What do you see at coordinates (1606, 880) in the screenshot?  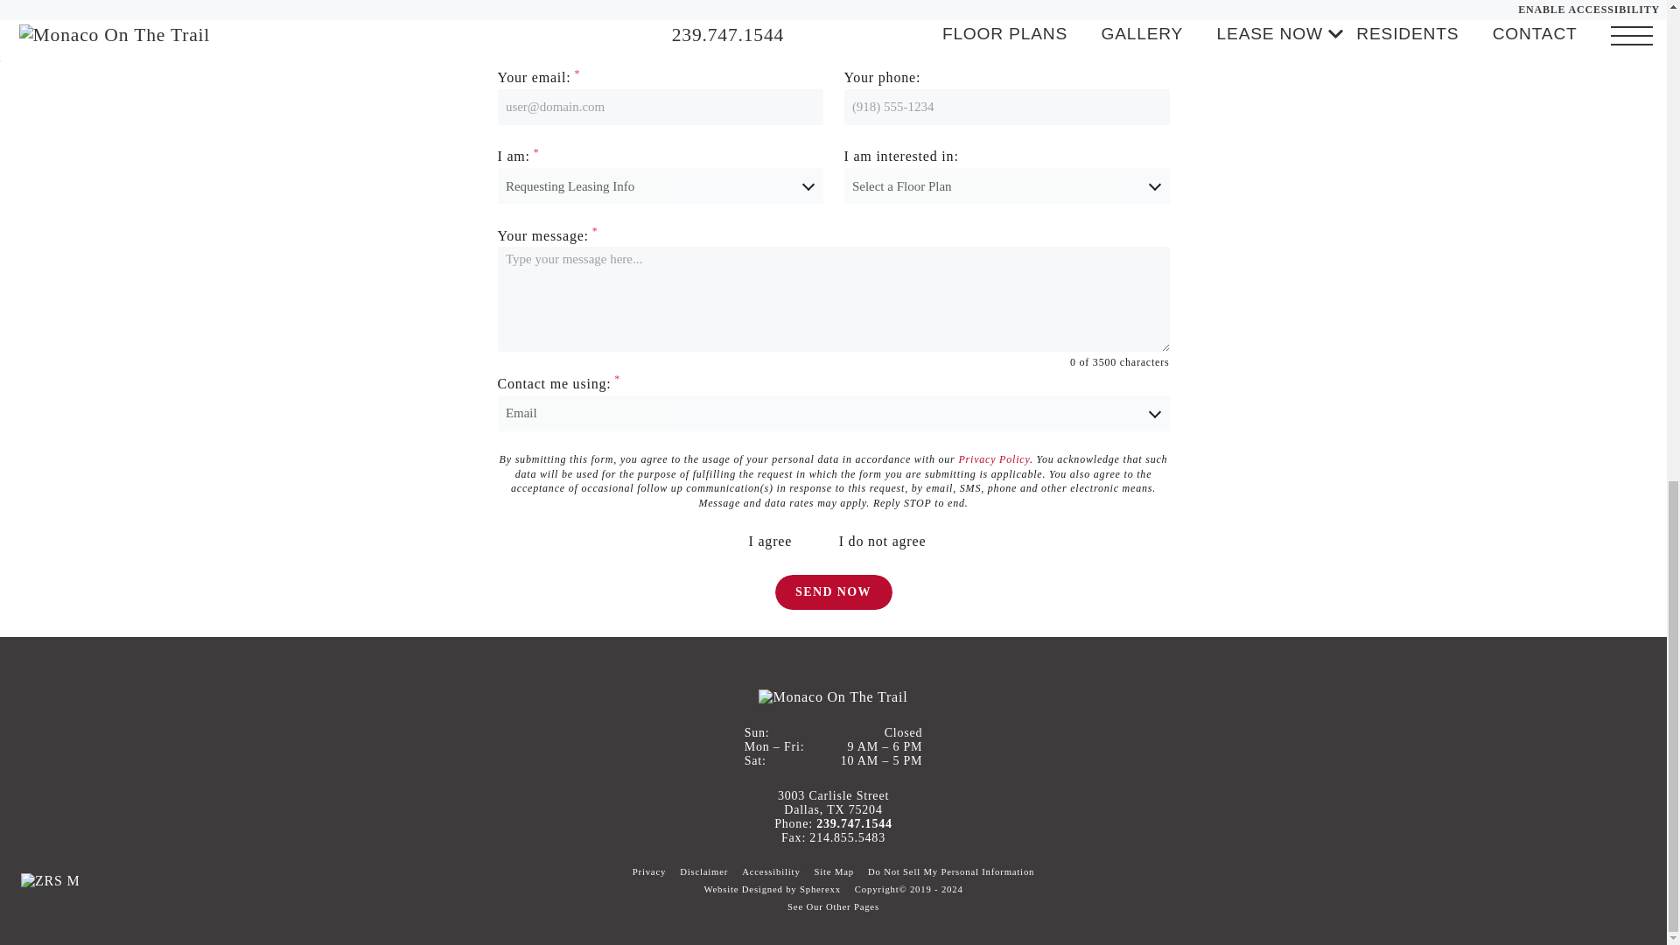 I see `Visit us on Instagram` at bounding box center [1606, 880].